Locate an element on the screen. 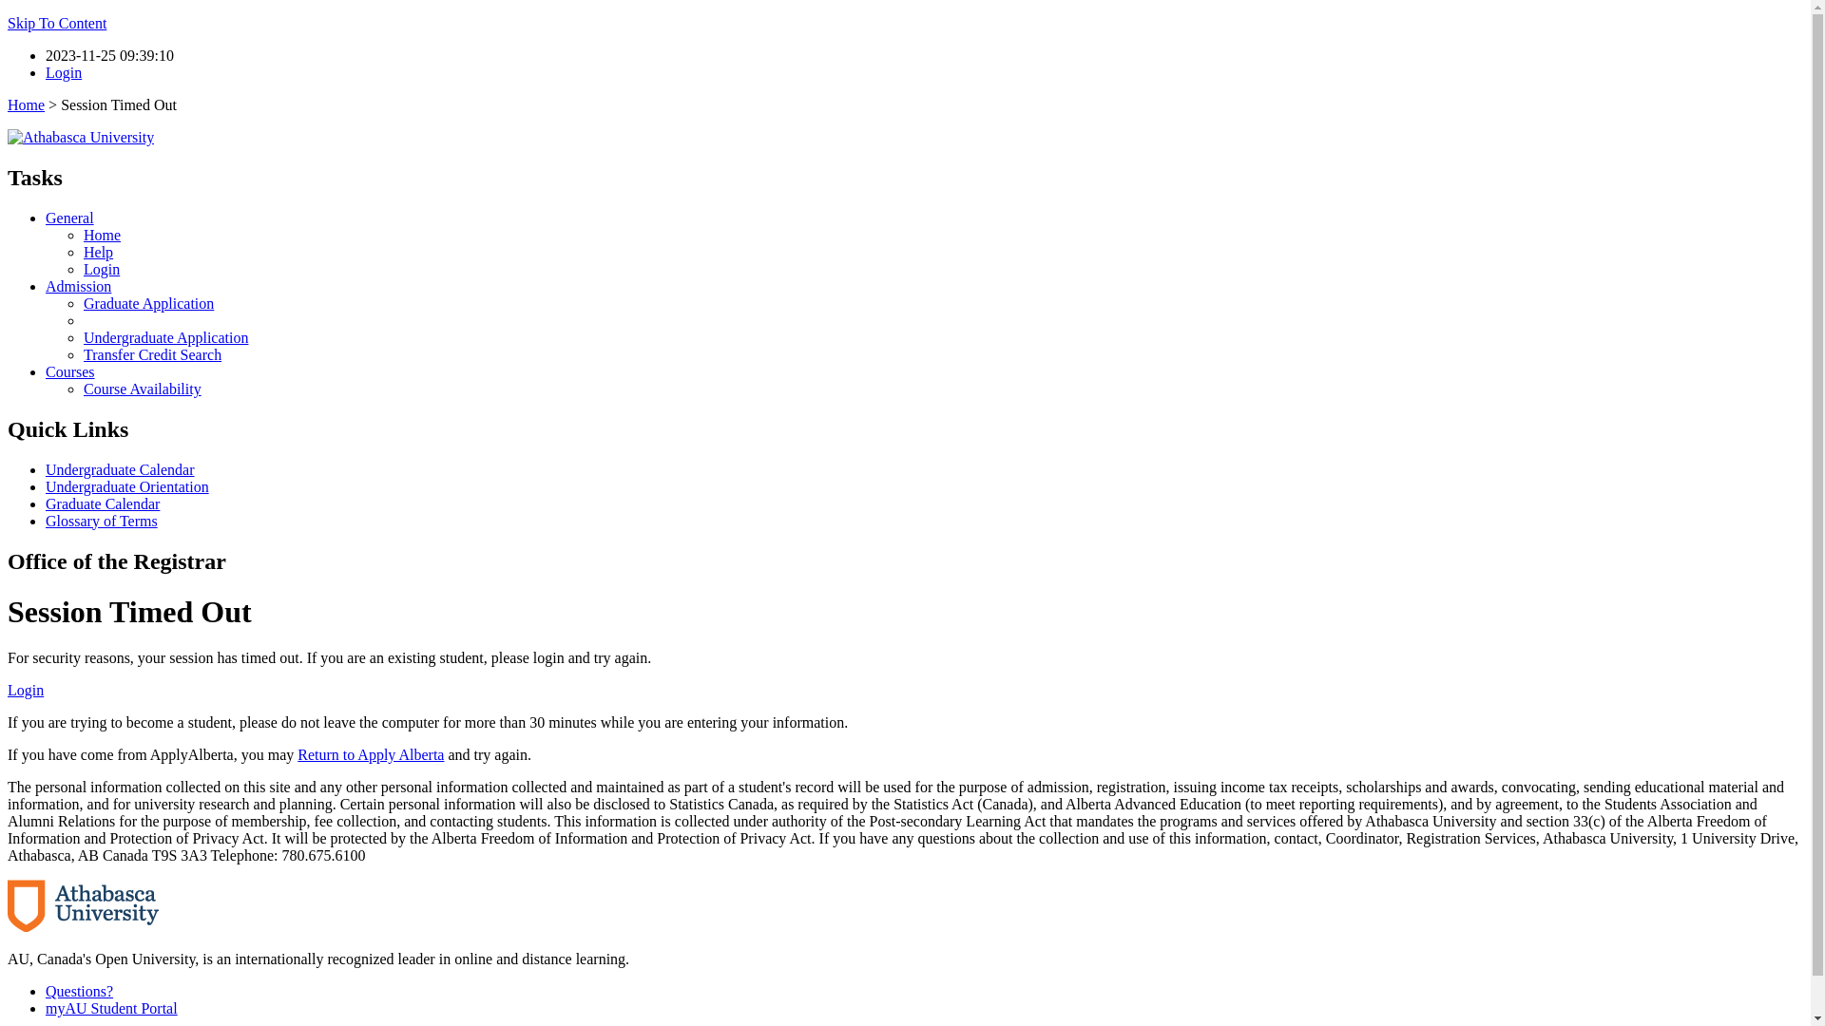 The image size is (1825, 1026). Help is located at coordinates (99, 253).